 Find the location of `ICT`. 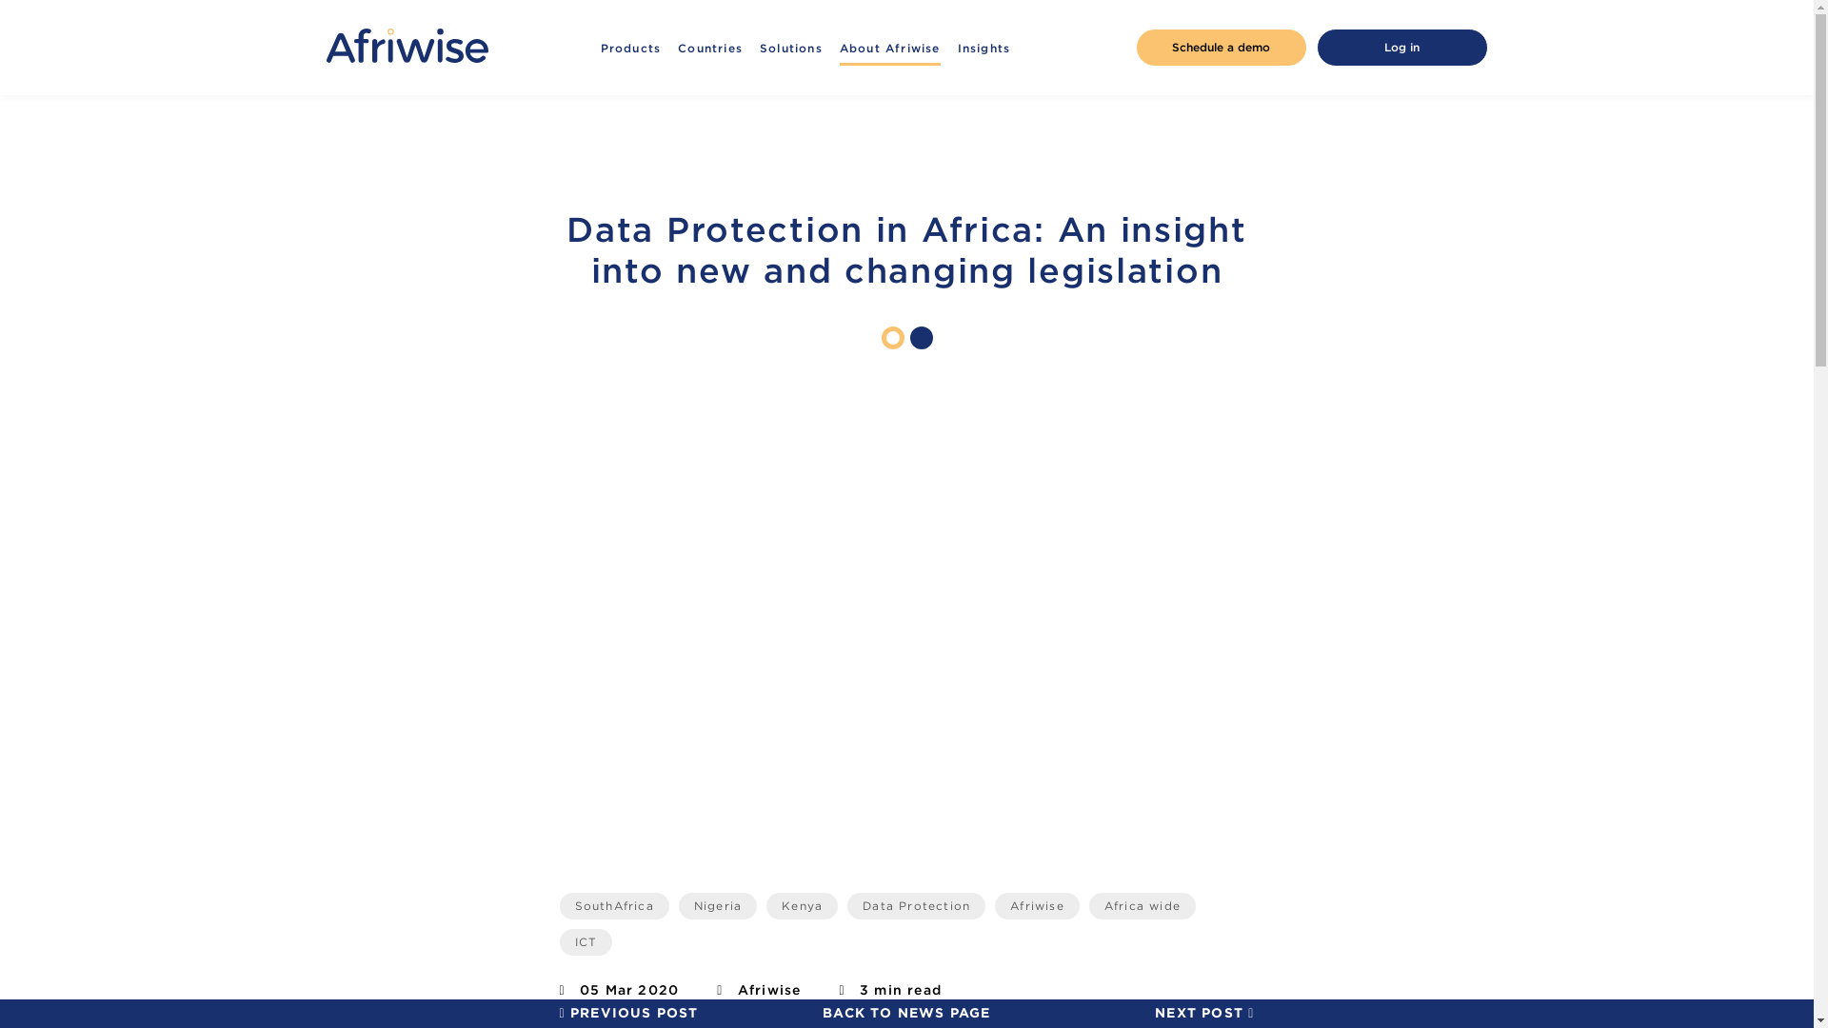

ICT is located at coordinates (586, 942).